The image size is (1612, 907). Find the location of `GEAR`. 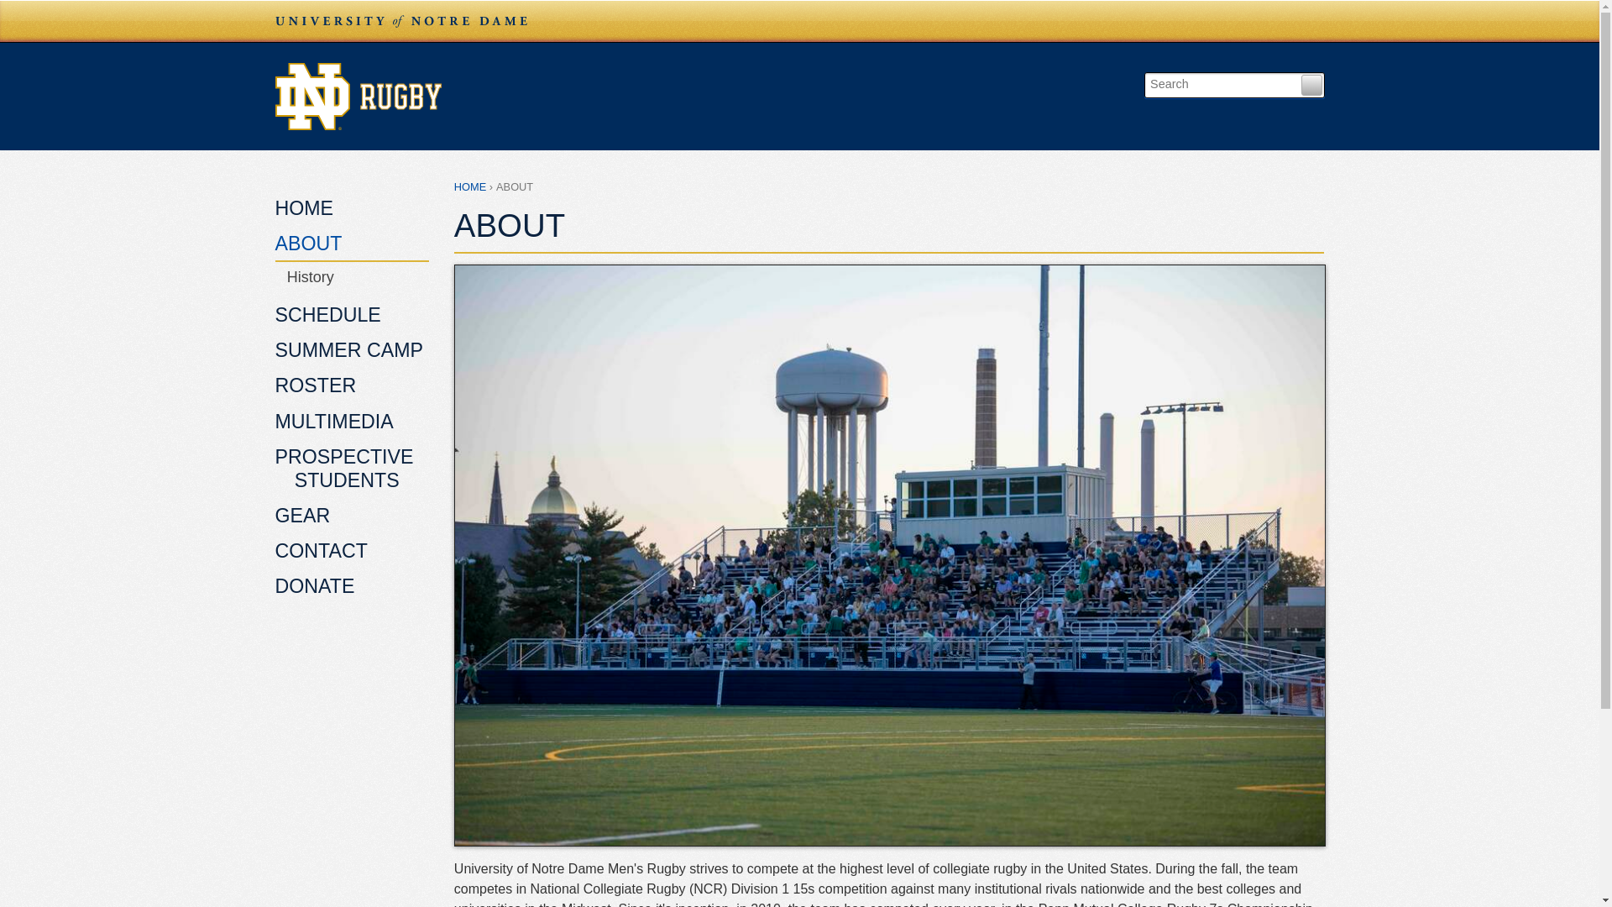

GEAR is located at coordinates (352, 517).